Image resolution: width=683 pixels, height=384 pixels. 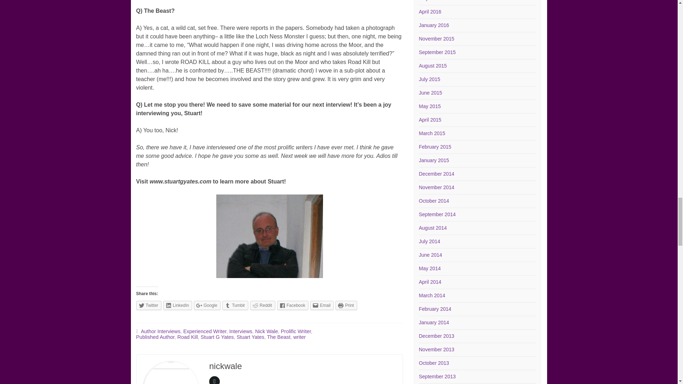 What do you see at coordinates (177, 305) in the screenshot?
I see `Click to share on LinkedIn` at bounding box center [177, 305].